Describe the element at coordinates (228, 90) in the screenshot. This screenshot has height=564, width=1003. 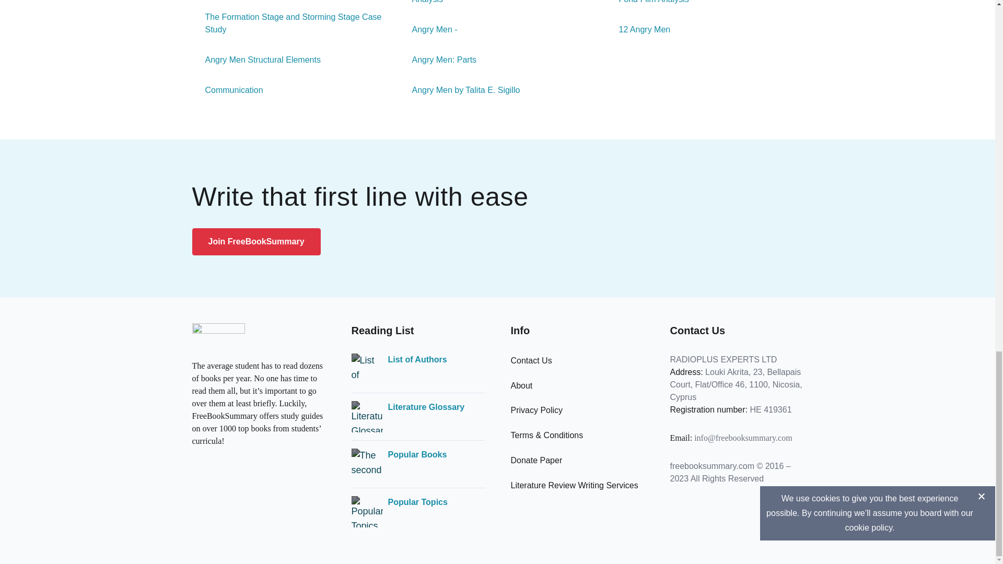
I see `Communication` at that location.